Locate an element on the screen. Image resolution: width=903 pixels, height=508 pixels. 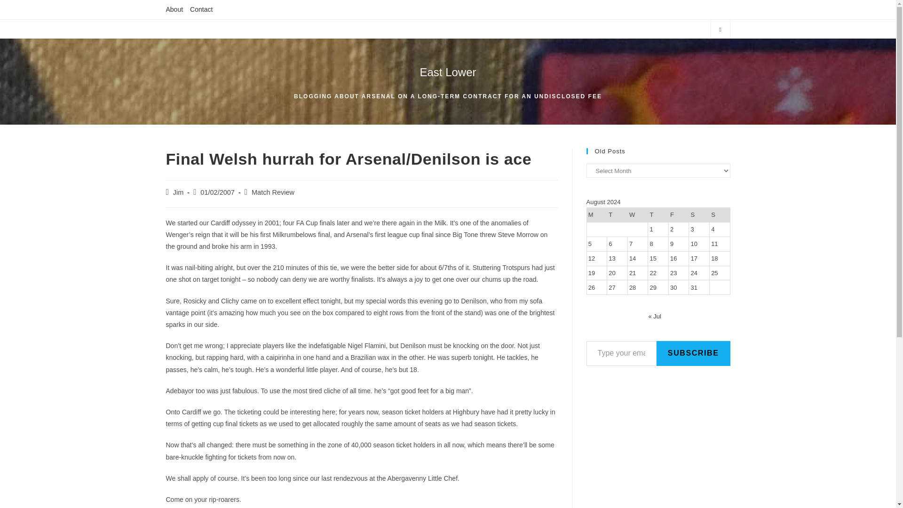
Monday is located at coordinates (596, 215).